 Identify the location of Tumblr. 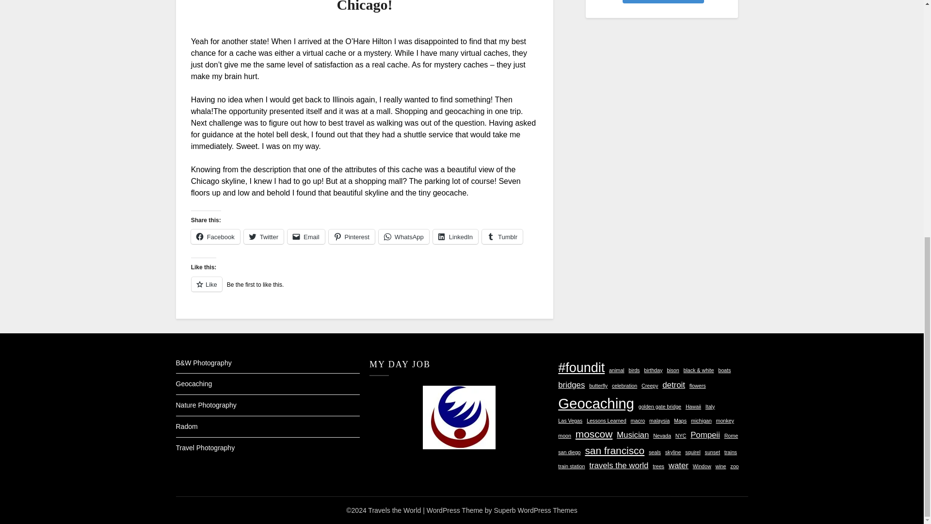
(502, 237).